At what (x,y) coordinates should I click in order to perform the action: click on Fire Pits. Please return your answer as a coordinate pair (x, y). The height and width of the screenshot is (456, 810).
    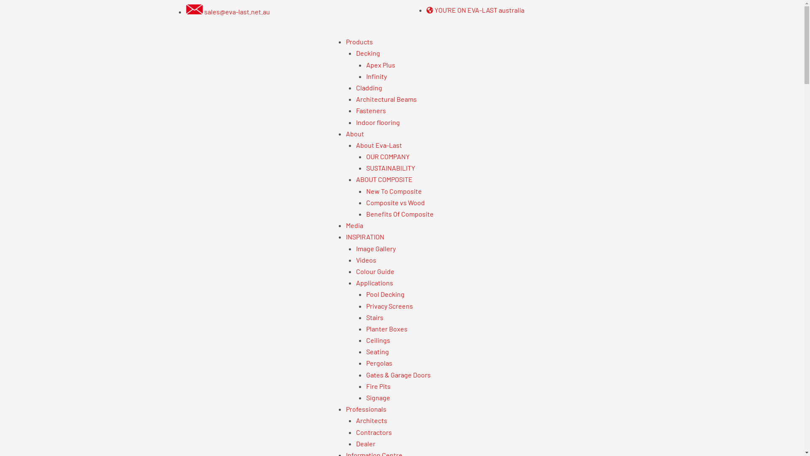
    Looking at the image, I should click on (378, 386).